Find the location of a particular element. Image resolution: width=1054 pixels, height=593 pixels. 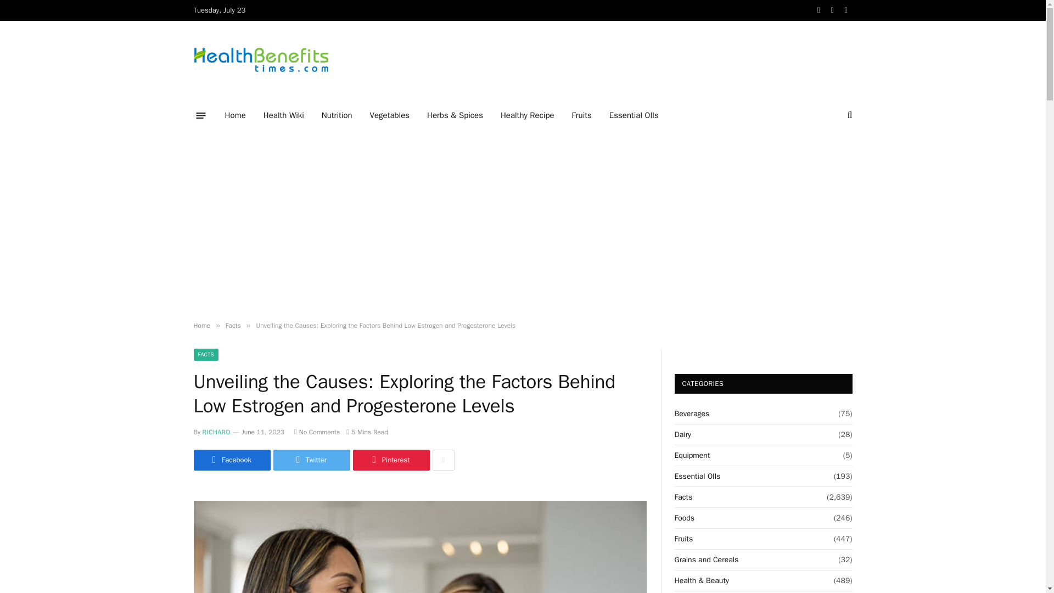

Facebook is located at coordinates (231, 460).